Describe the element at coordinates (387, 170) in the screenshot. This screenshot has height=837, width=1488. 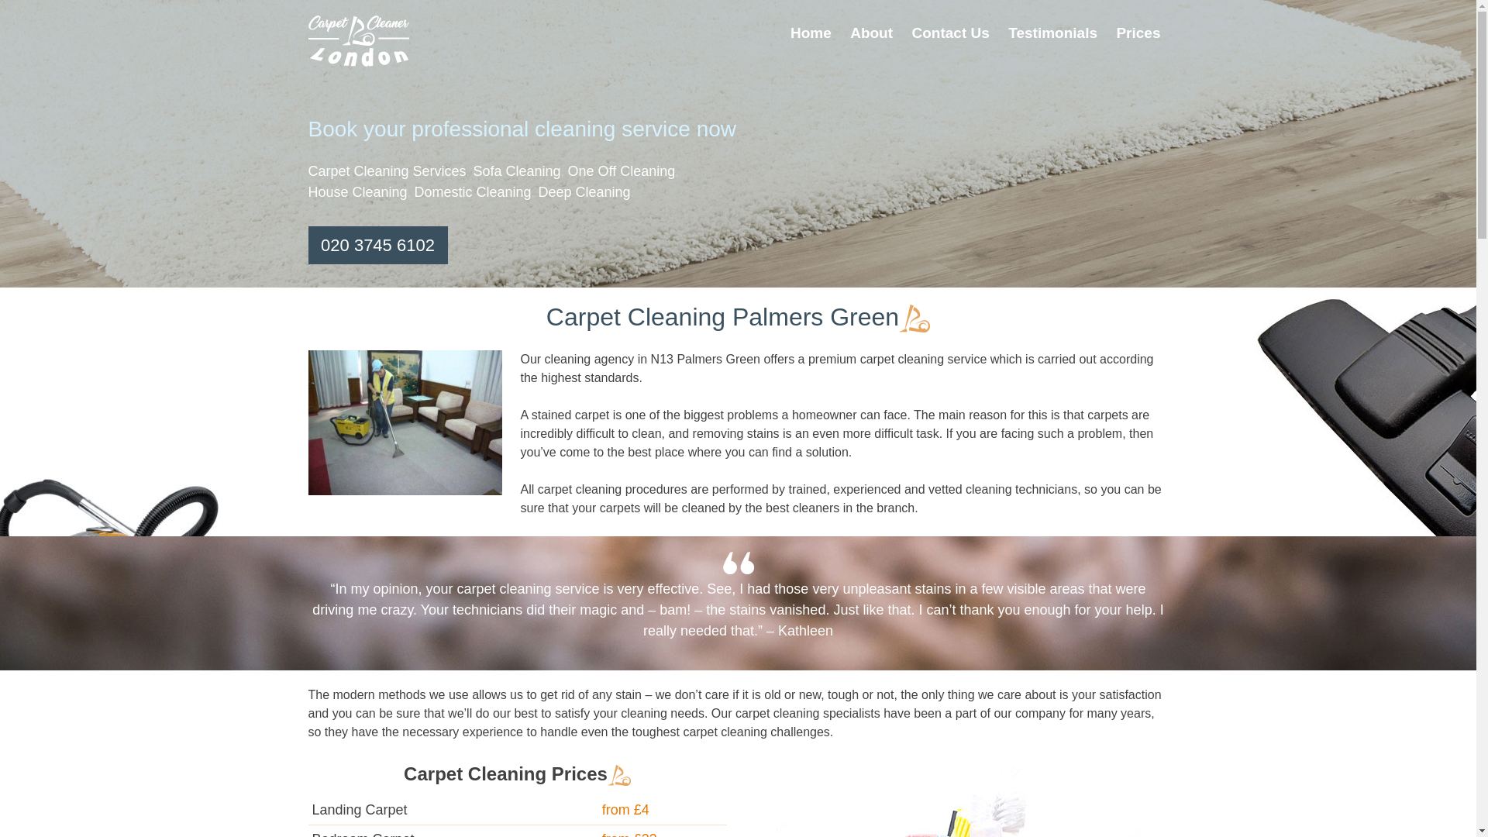
I see `Carpet Cleaning Services` at that location.